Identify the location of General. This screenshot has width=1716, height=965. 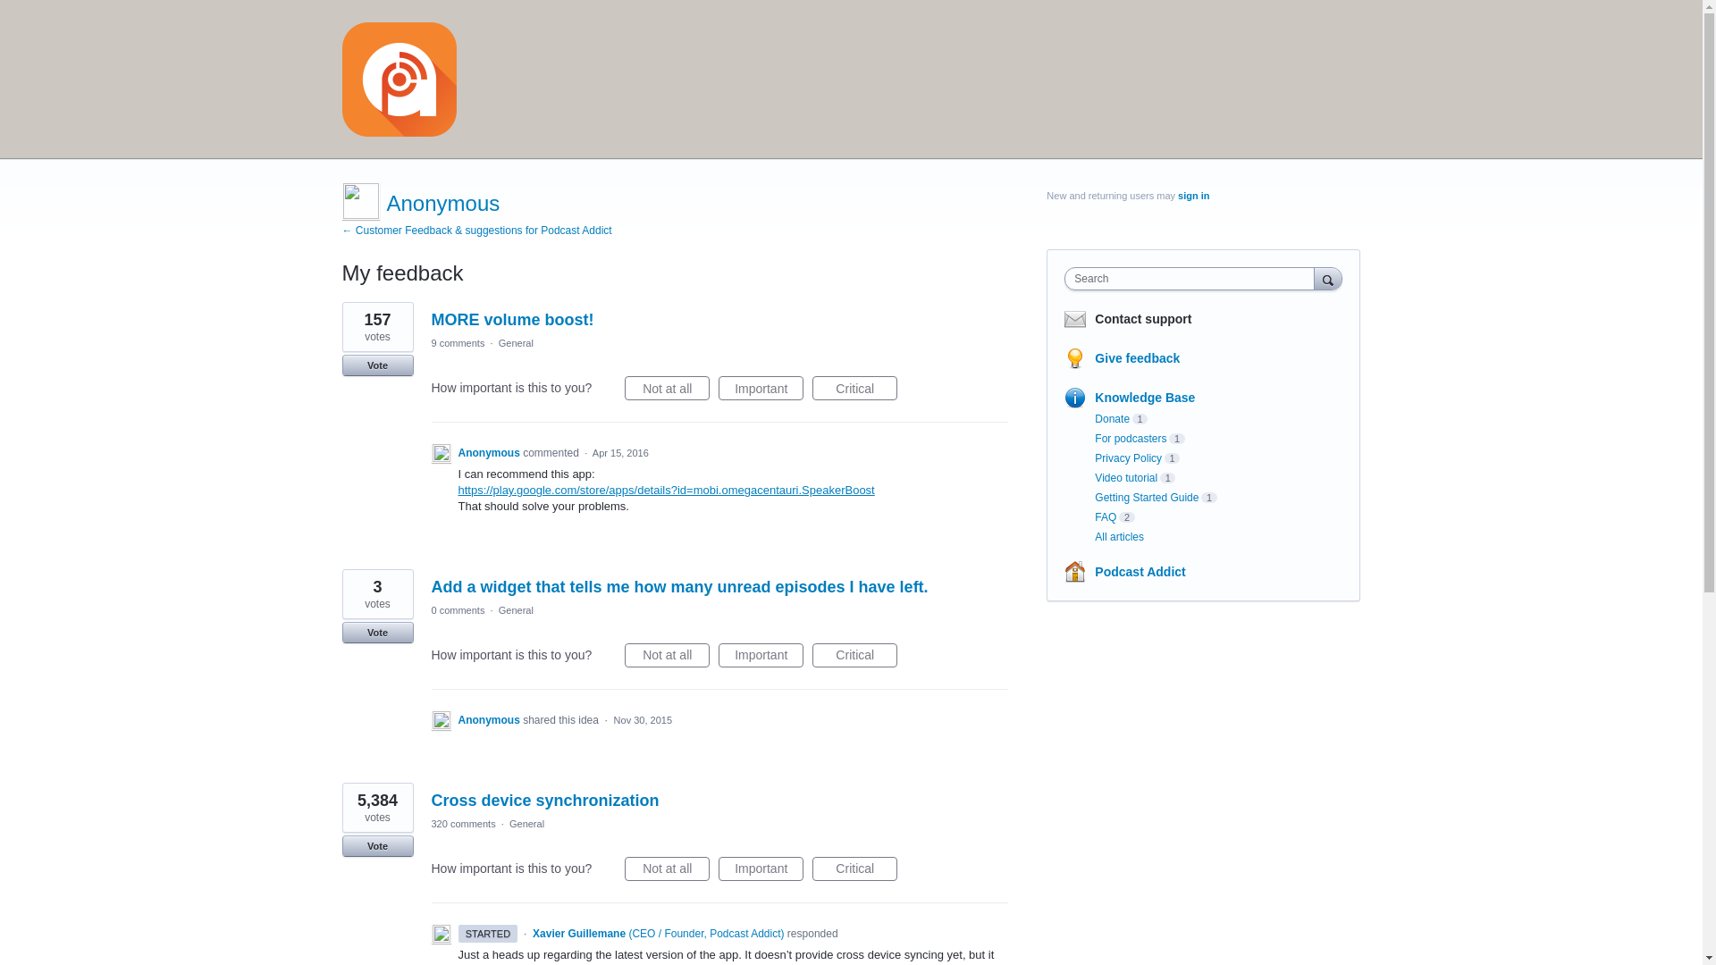
(517, 343).